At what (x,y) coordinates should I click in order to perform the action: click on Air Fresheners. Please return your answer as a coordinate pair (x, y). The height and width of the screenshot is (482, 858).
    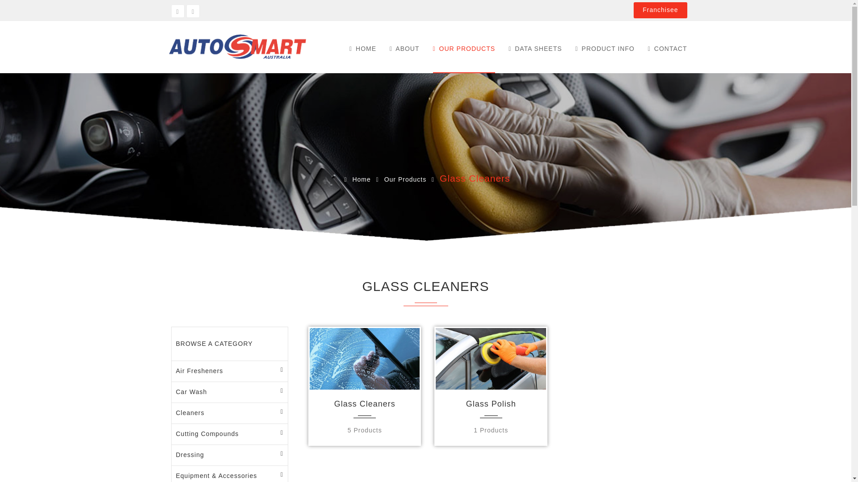
    Looking at the image, I should click on (230, 371).